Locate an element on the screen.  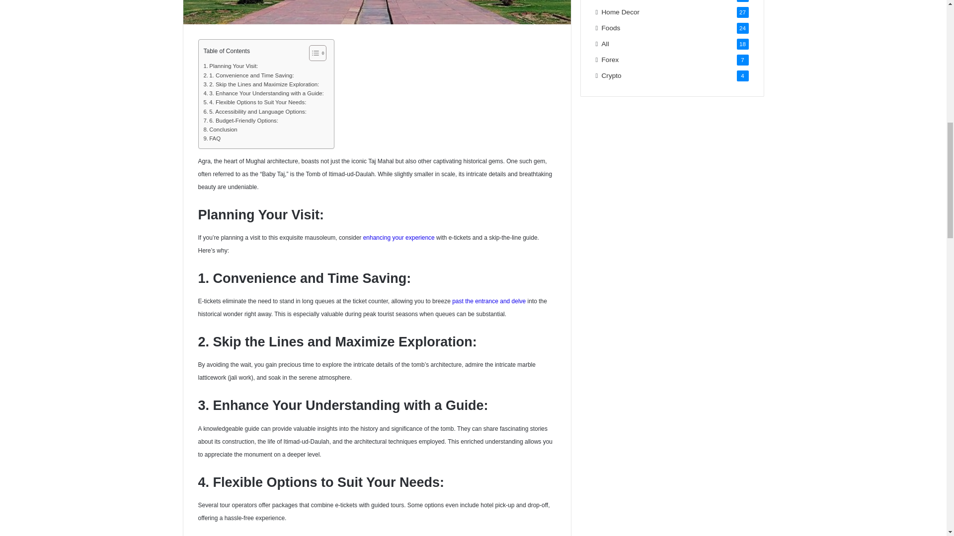
past the entrance and delve is located at coordinates (489, 301).